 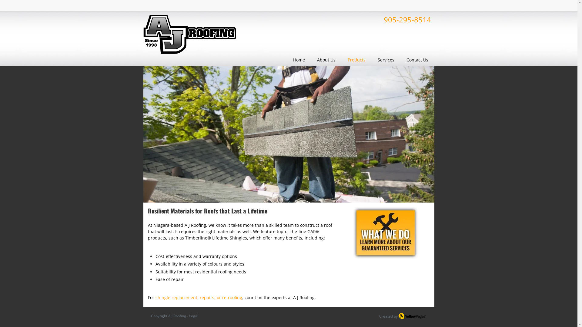 What do you see at coordinates (386, 60) in the screenshot?
I see `Services` at bounding box center [386, 60].